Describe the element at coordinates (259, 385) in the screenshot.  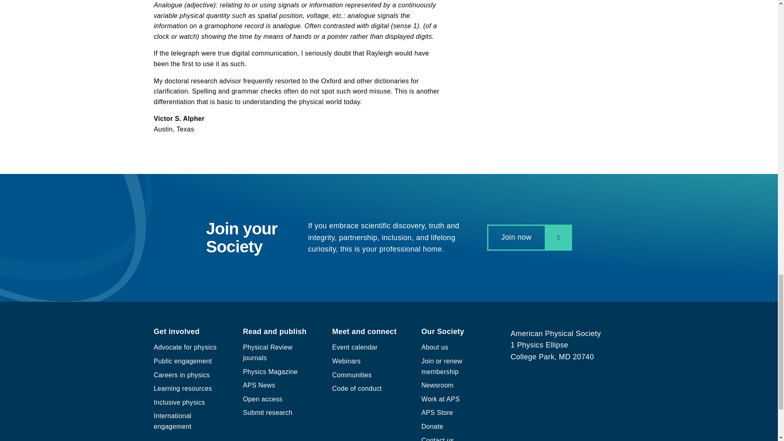
I see `APS News` at that location.